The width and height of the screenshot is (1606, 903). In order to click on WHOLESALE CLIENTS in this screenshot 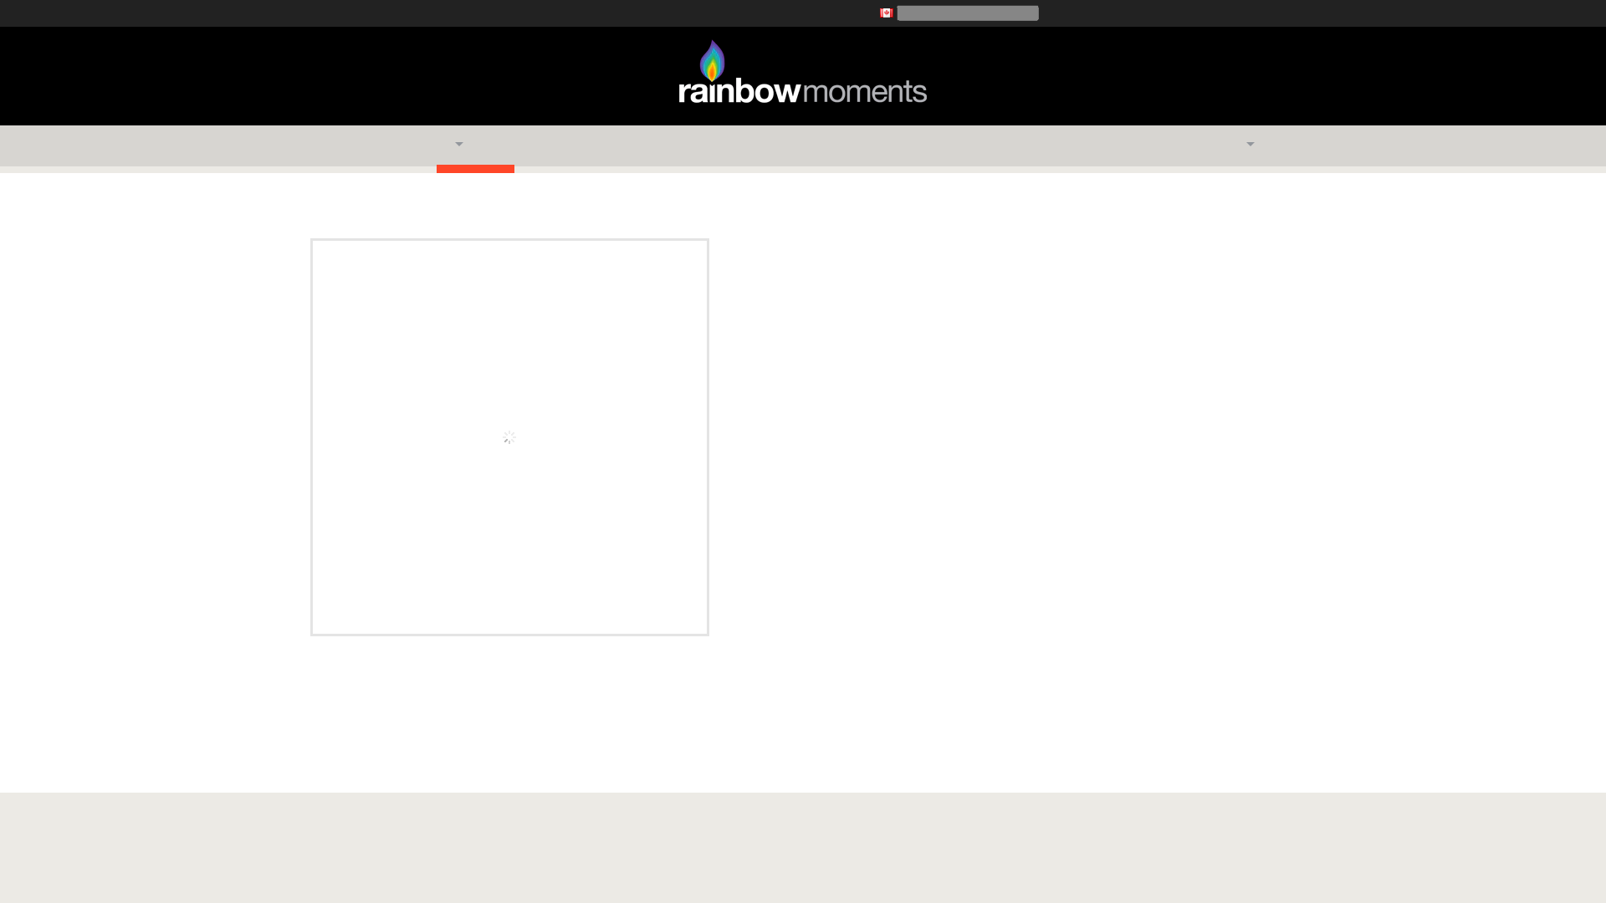, I will do `click(1236, 54)`.